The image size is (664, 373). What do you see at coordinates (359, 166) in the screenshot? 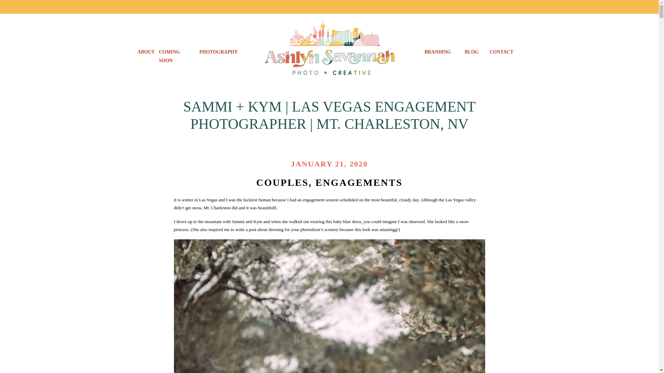
I see `ENGAGEMENTS` at bounding box center [359, 166].